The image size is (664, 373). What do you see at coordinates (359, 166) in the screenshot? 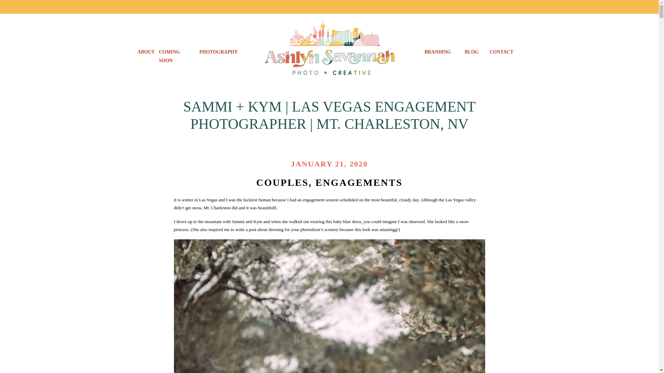
I see `ENGAGEMENTS` at bounding box center [359, 166].